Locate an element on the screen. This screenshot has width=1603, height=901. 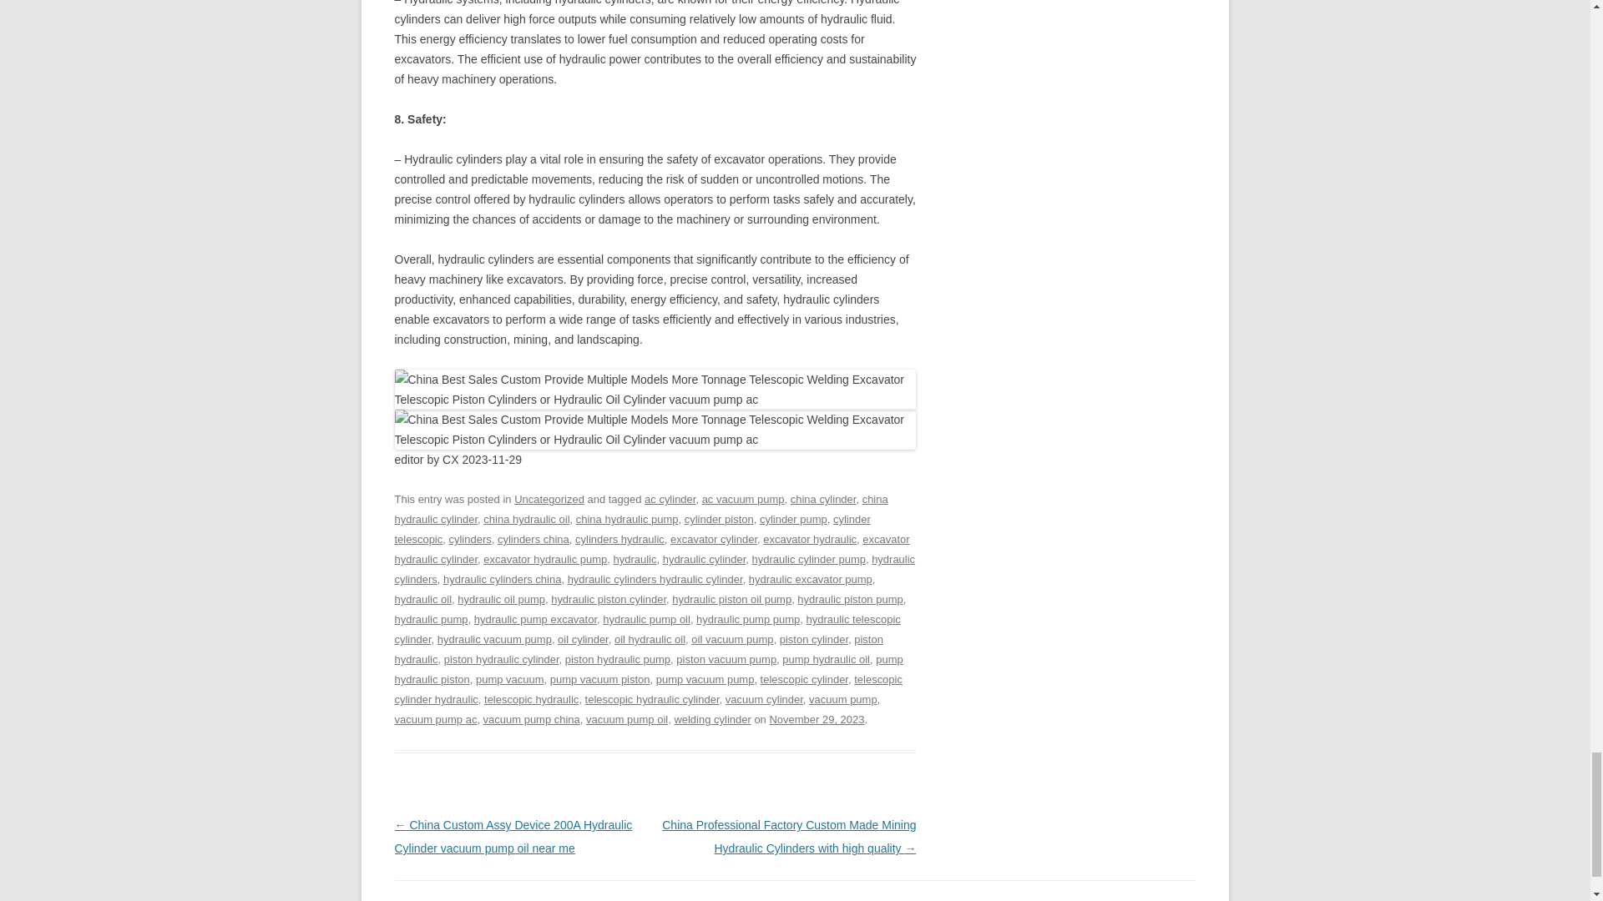
10:13 am is located at coordinates (817, 719).